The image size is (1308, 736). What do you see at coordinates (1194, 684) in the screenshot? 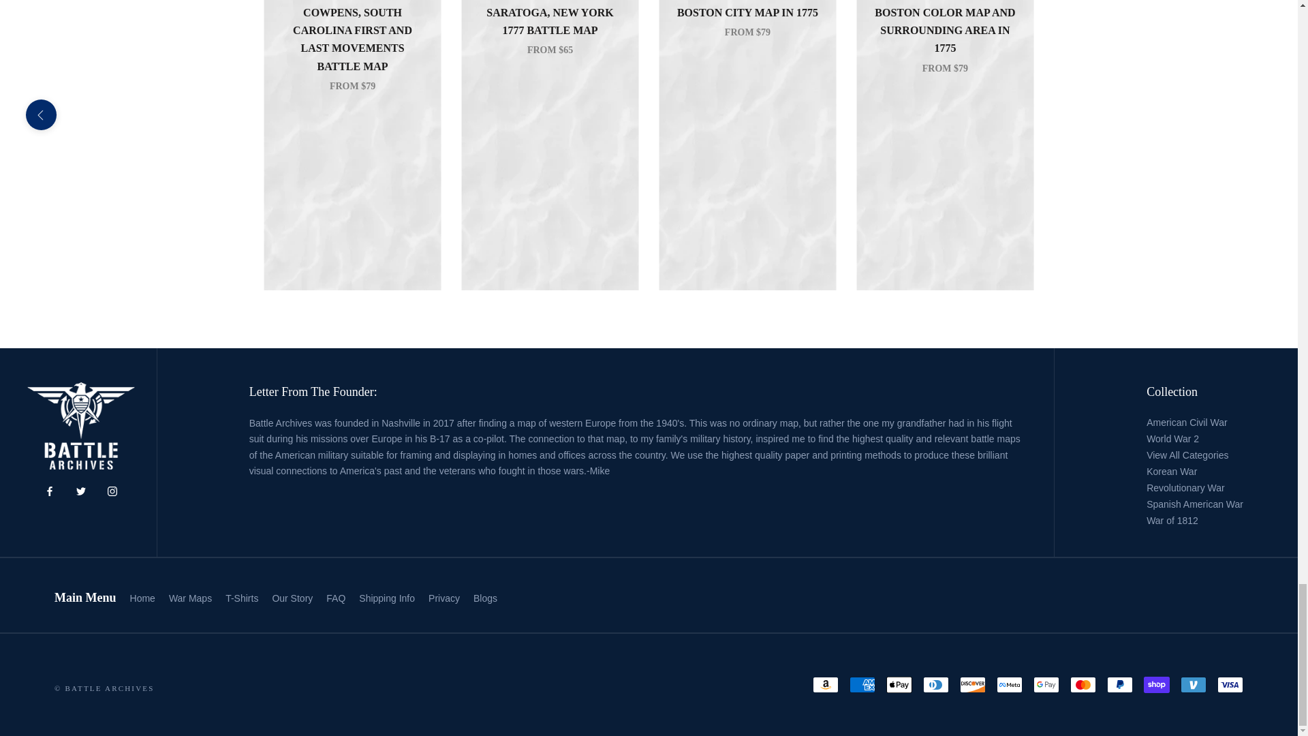
I see `Venmo` at bounding box center [1194, 684].